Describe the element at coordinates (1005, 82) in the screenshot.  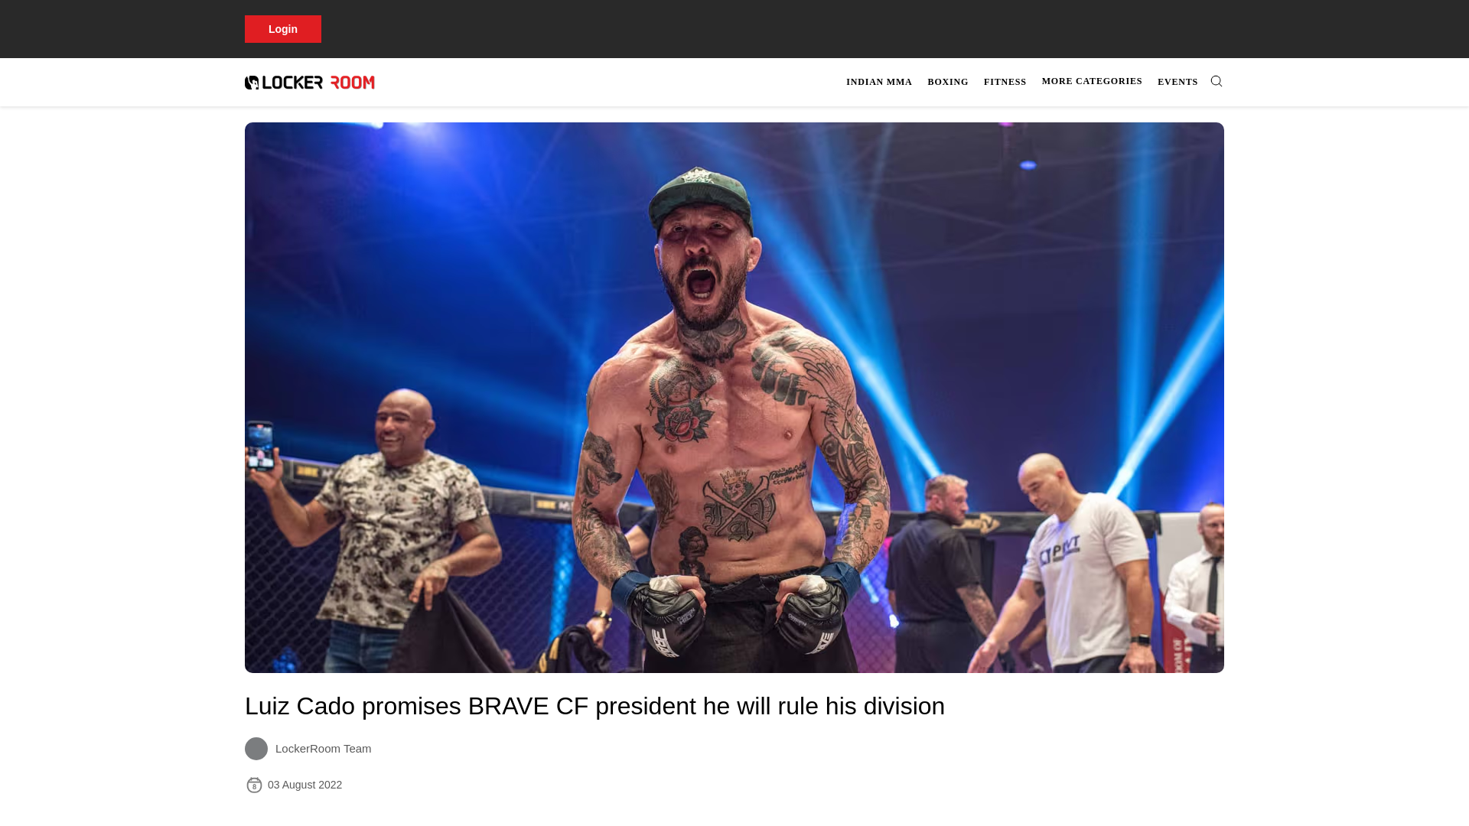
I see `Advertisement` at that location.